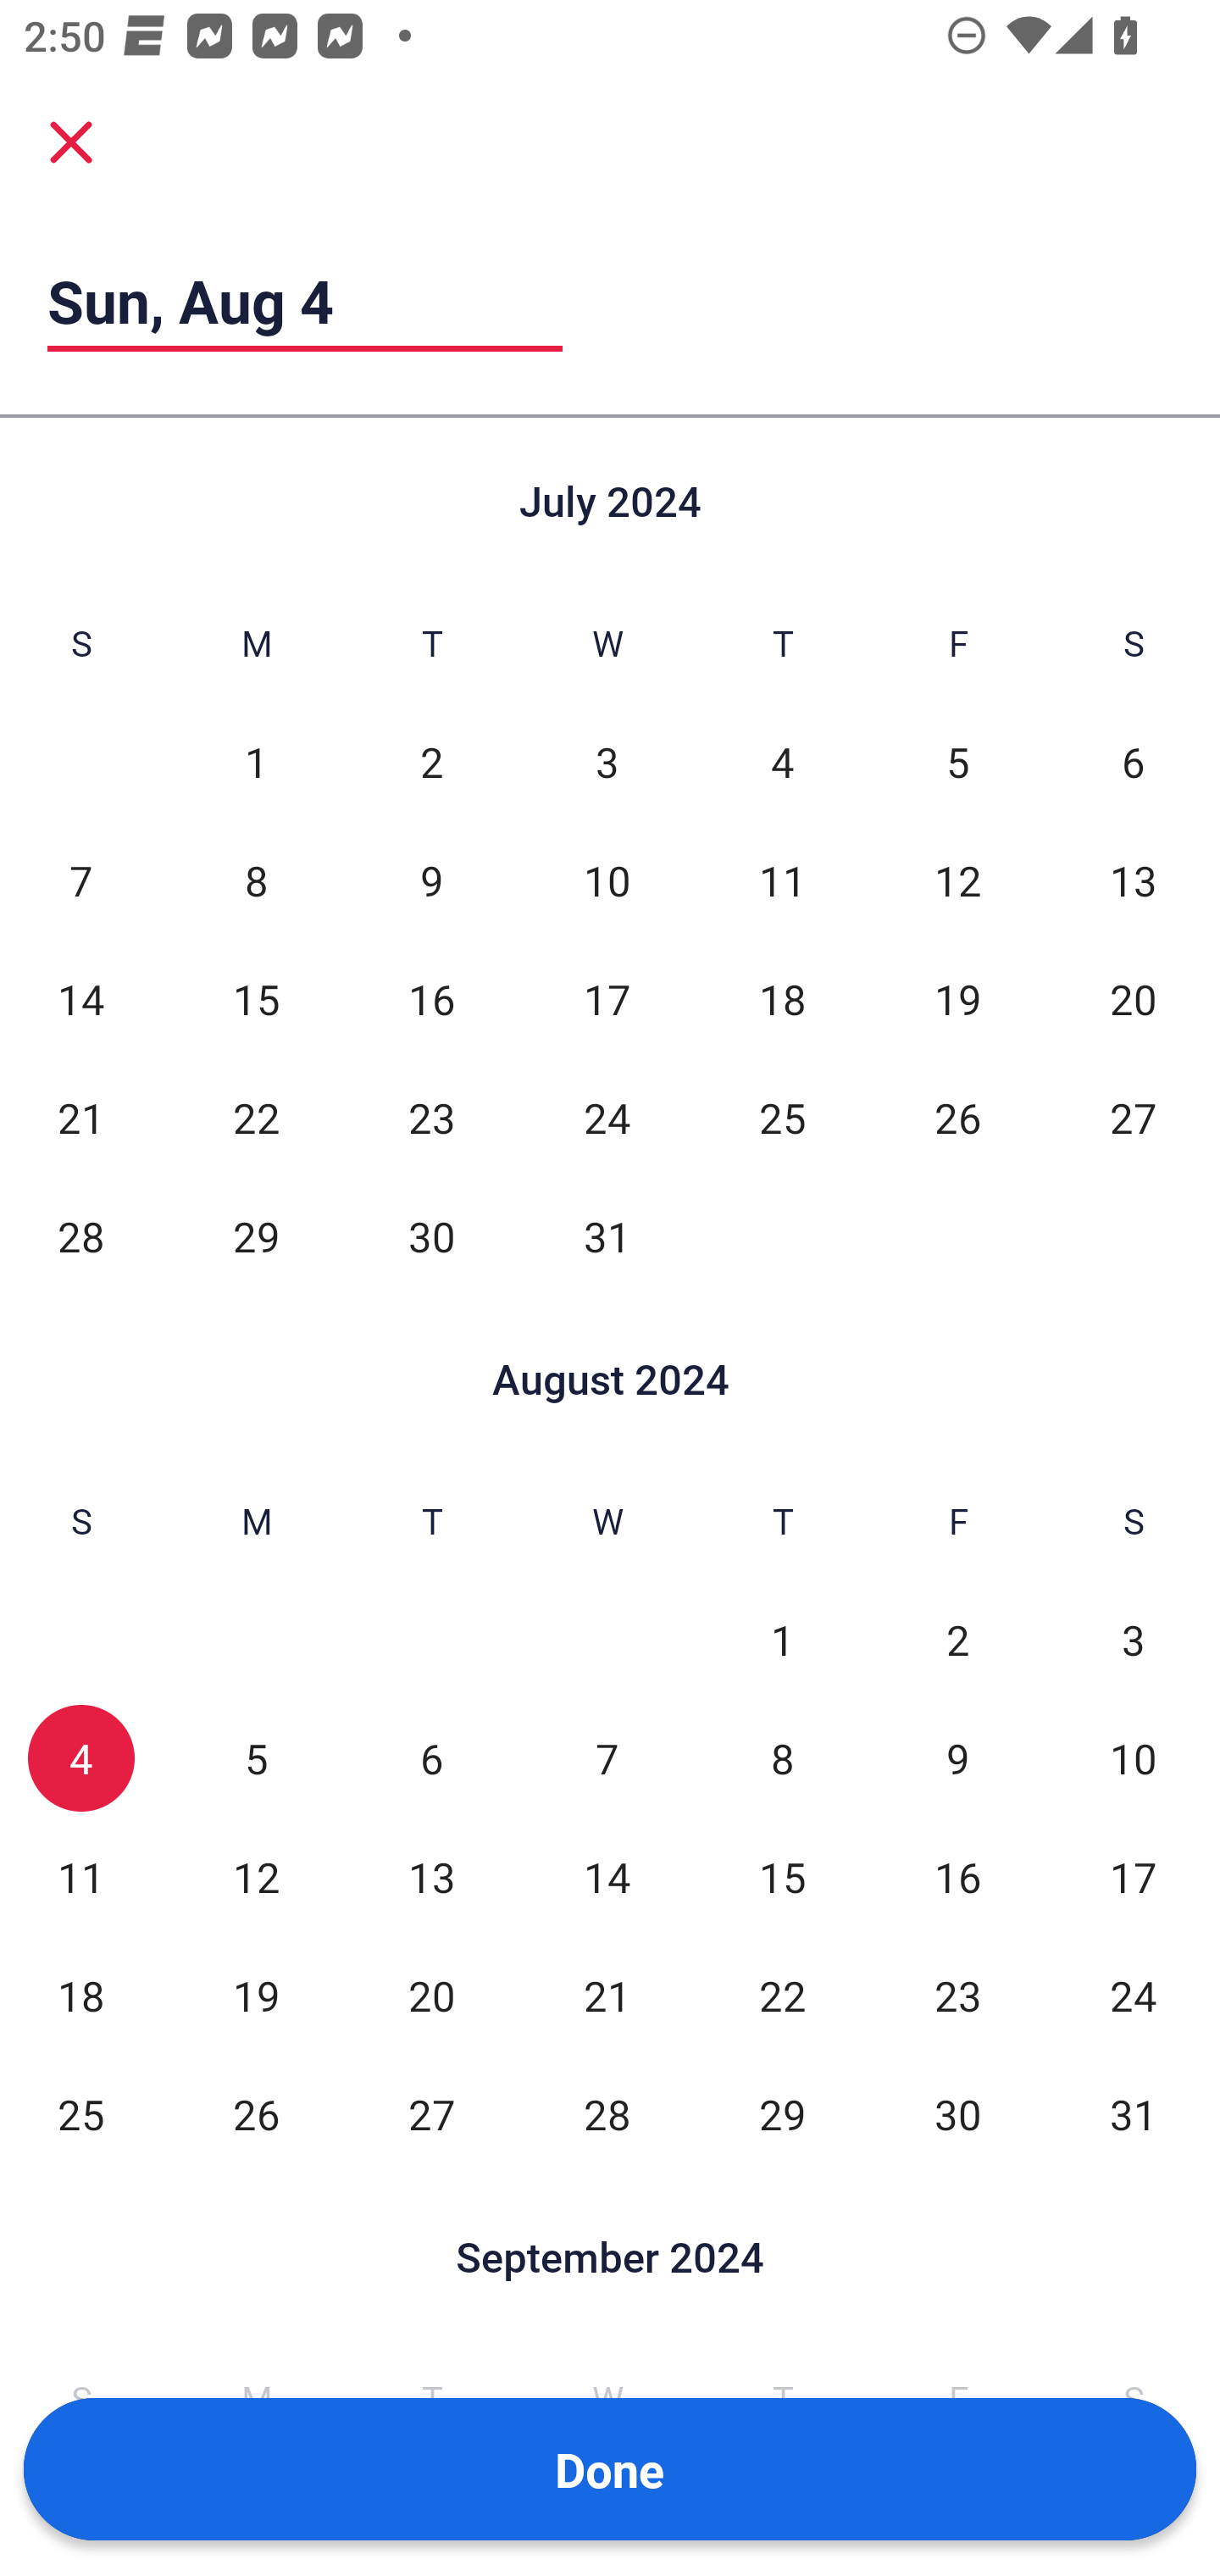 The height and width of the screenshot is (2576, 1220). Describe the element at coordinates (782, 1878) in the screenshot. I see `15 Thu, Aug 15, Not Selected` at that location.